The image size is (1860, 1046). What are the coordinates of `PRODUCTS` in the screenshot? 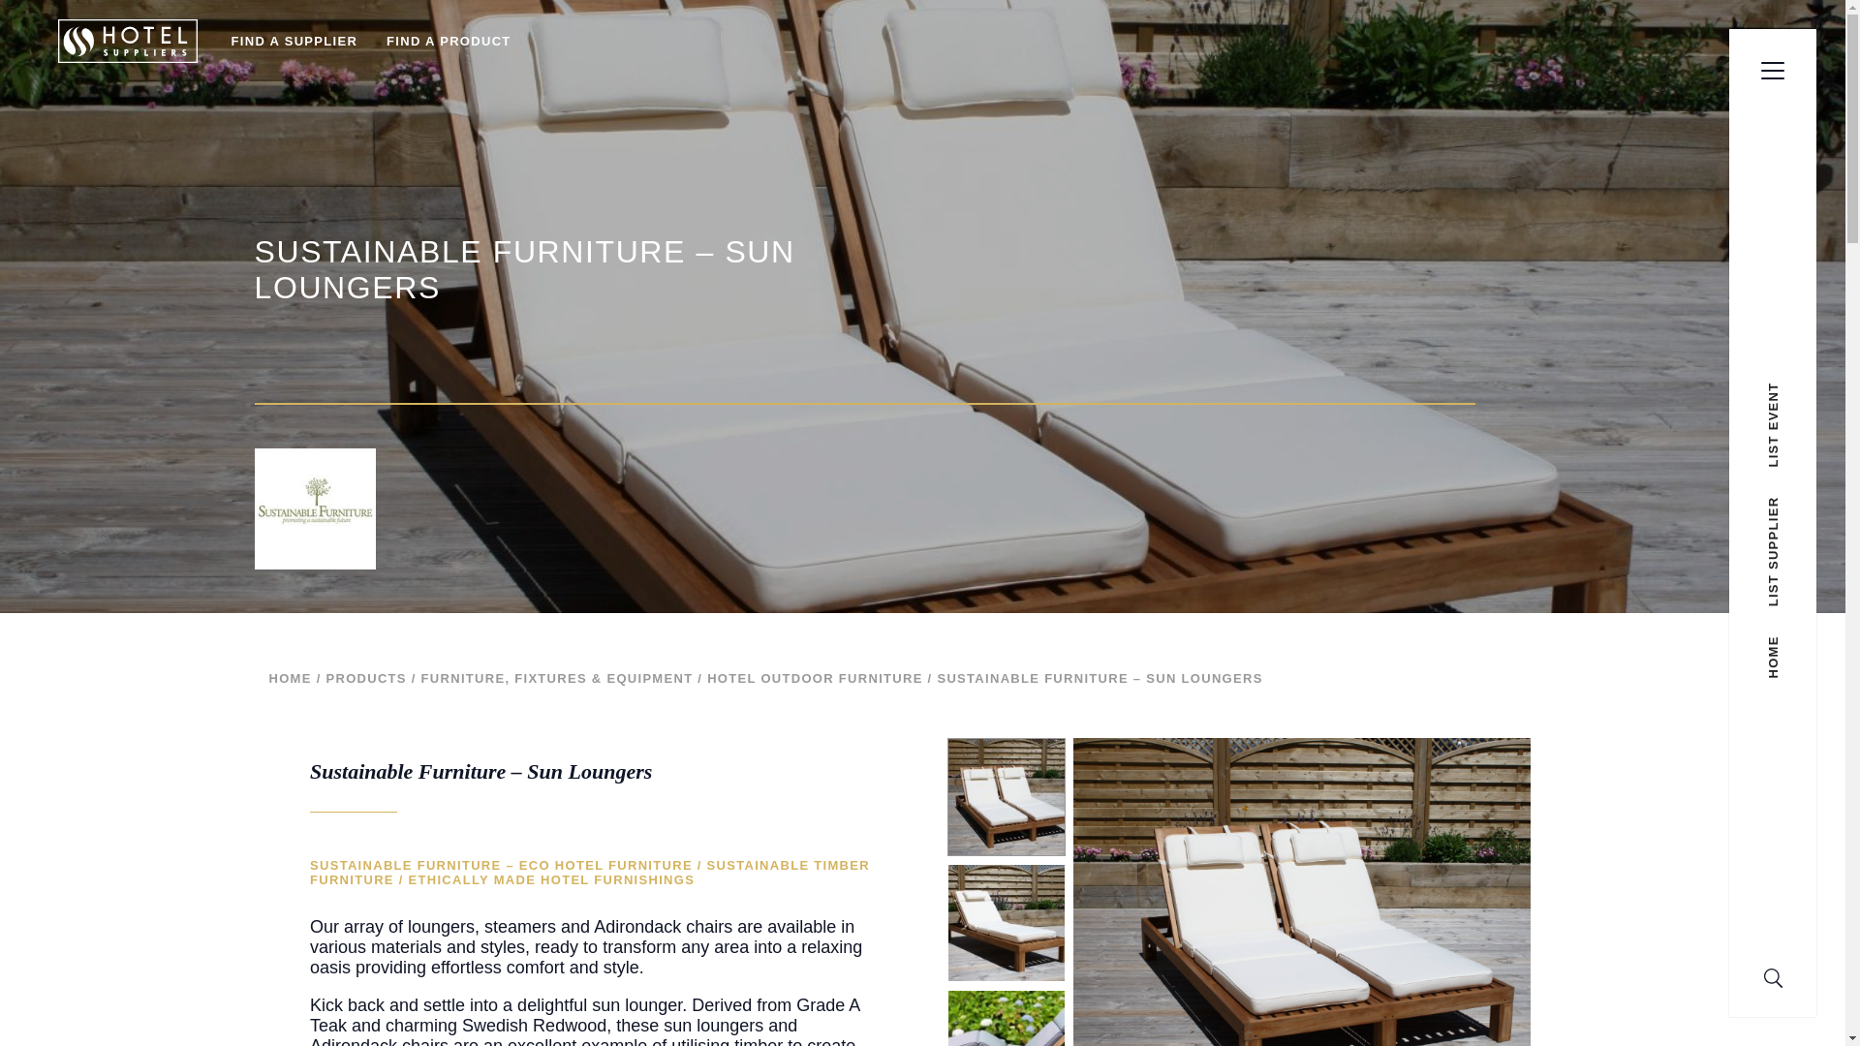 It's located at (365, 678).